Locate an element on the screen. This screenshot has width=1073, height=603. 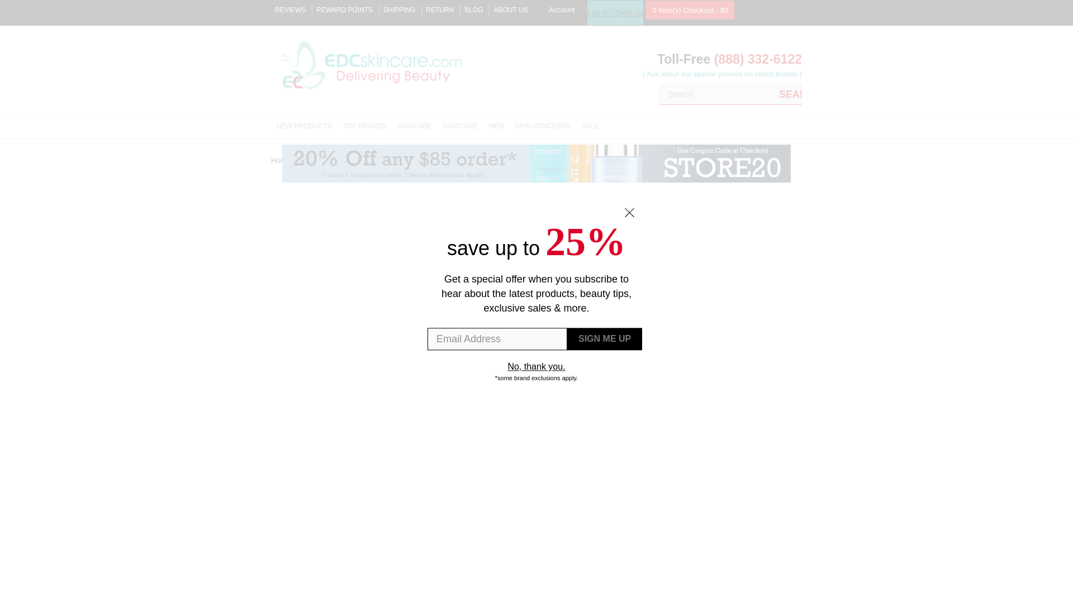
BLOG is located at coordinates (474, 10).